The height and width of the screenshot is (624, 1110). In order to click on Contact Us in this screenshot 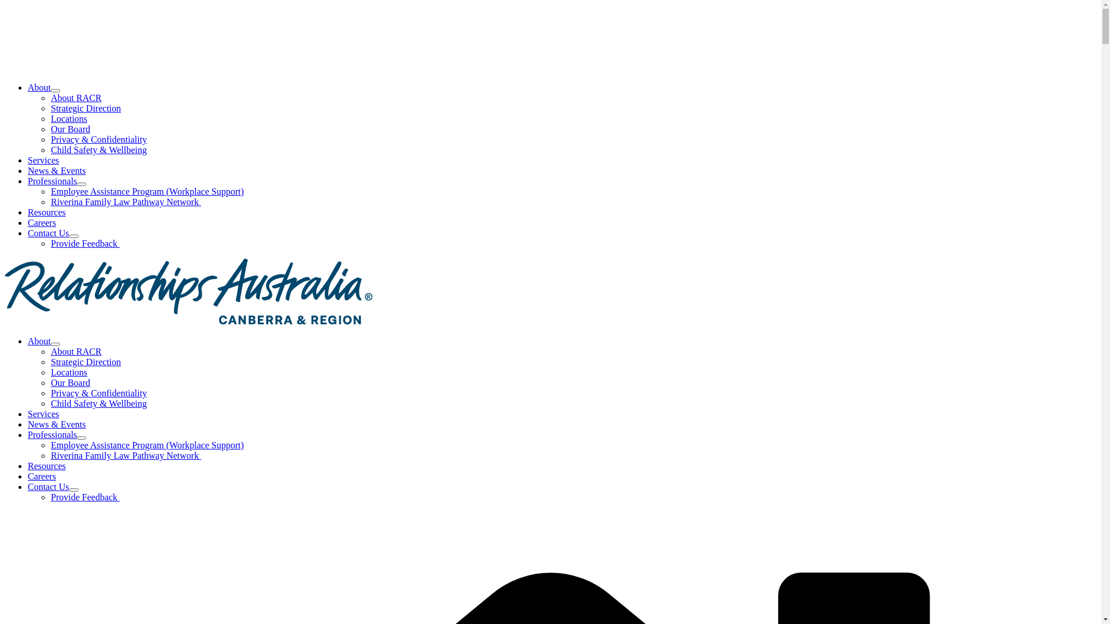, I will do `click(53, 233)`.